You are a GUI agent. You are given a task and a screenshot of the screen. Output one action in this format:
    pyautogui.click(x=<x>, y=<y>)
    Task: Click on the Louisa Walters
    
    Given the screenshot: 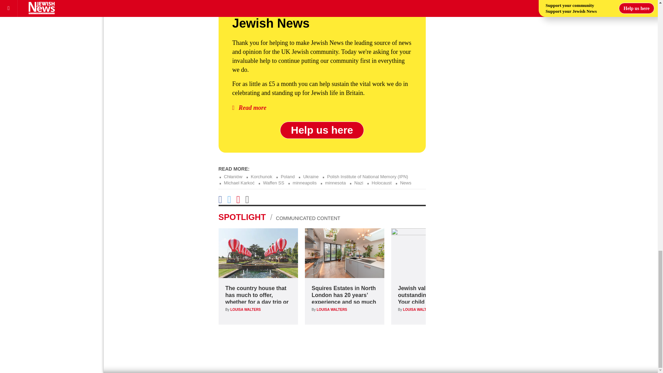 What is the action you would take?
    pyautogui.click(x=245, y=309)
    